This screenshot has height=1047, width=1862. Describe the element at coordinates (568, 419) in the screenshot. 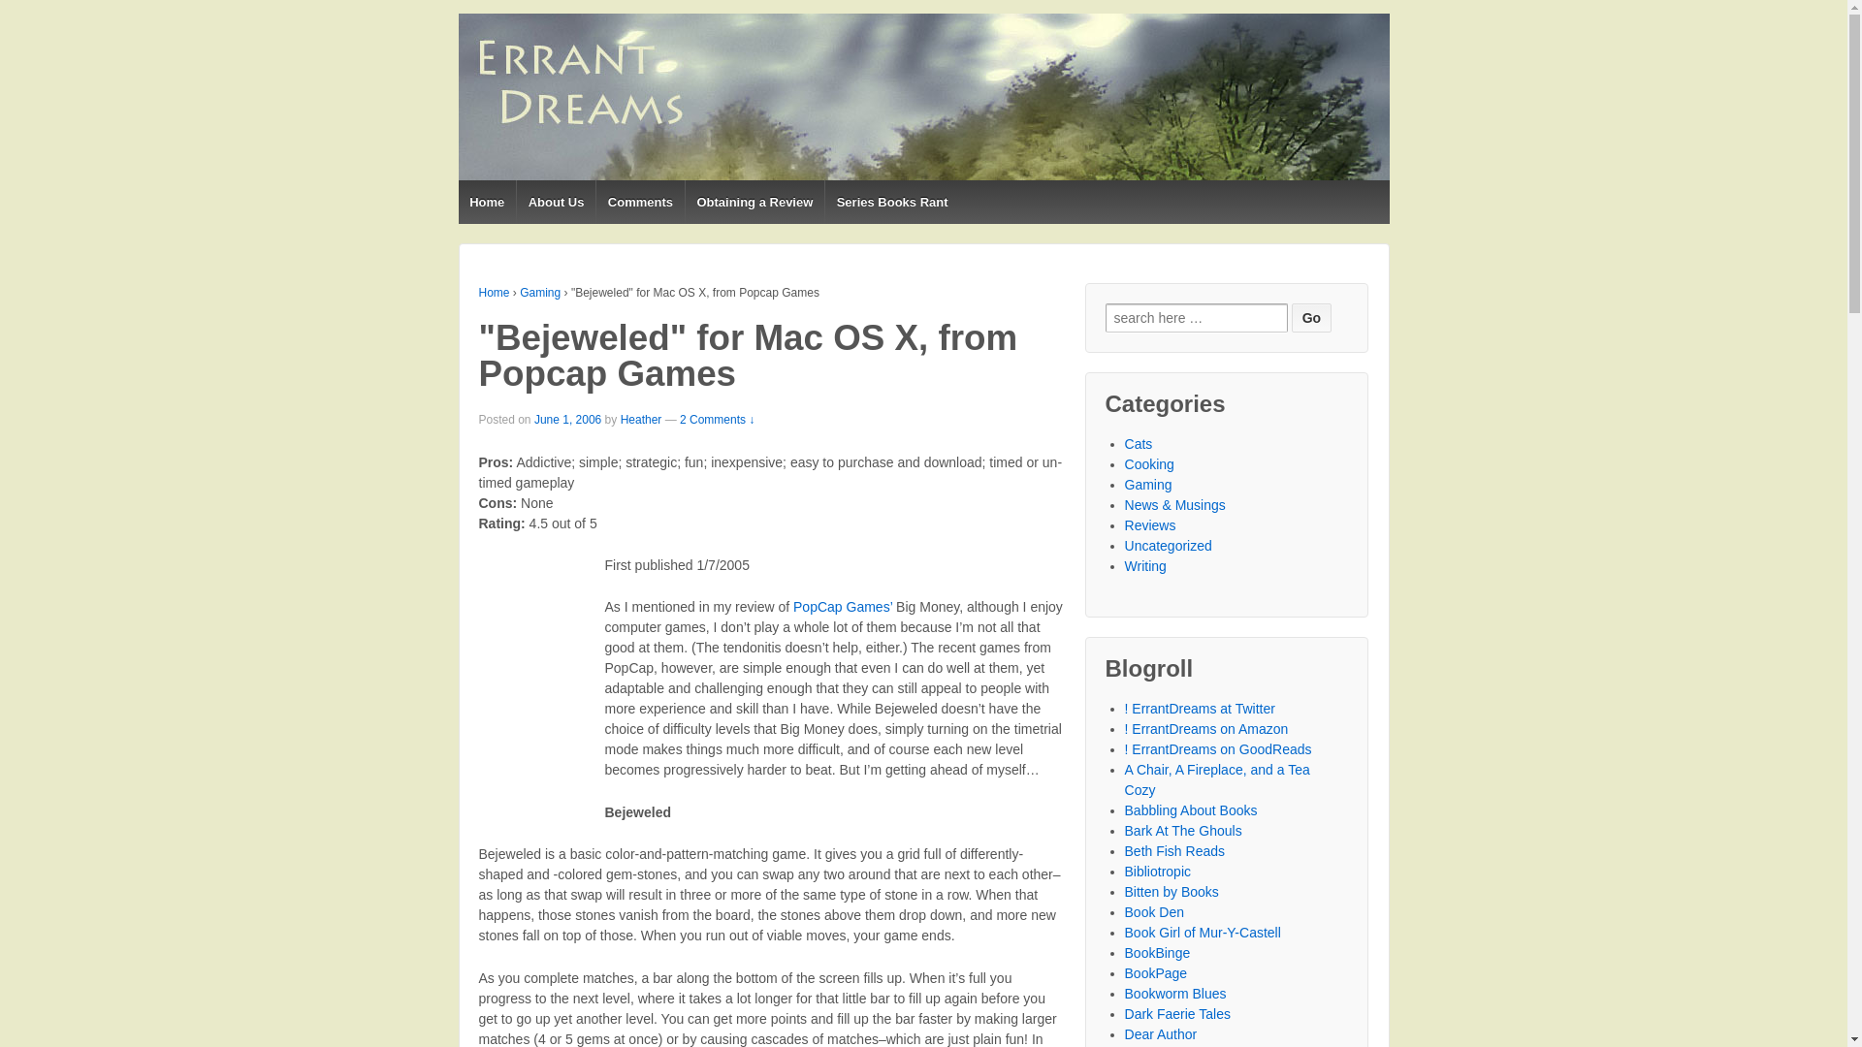

I see `June 1, 2006` at that location.